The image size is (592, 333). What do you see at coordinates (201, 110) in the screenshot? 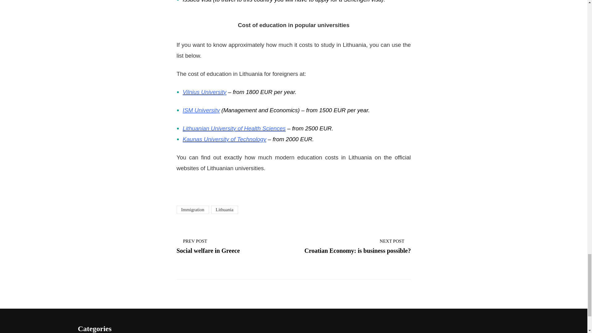
I see `Lithuania` at bounding box center [201, 110].